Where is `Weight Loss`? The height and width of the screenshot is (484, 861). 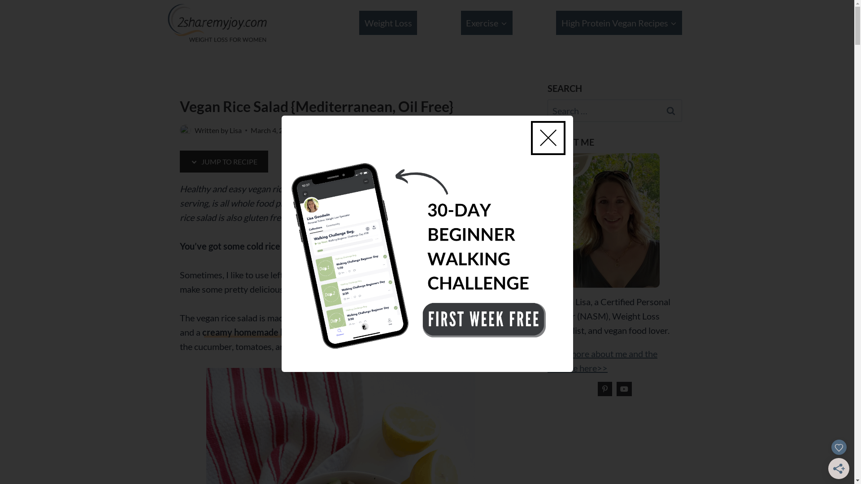 Weight Loss is located at coordinates (388, 23).